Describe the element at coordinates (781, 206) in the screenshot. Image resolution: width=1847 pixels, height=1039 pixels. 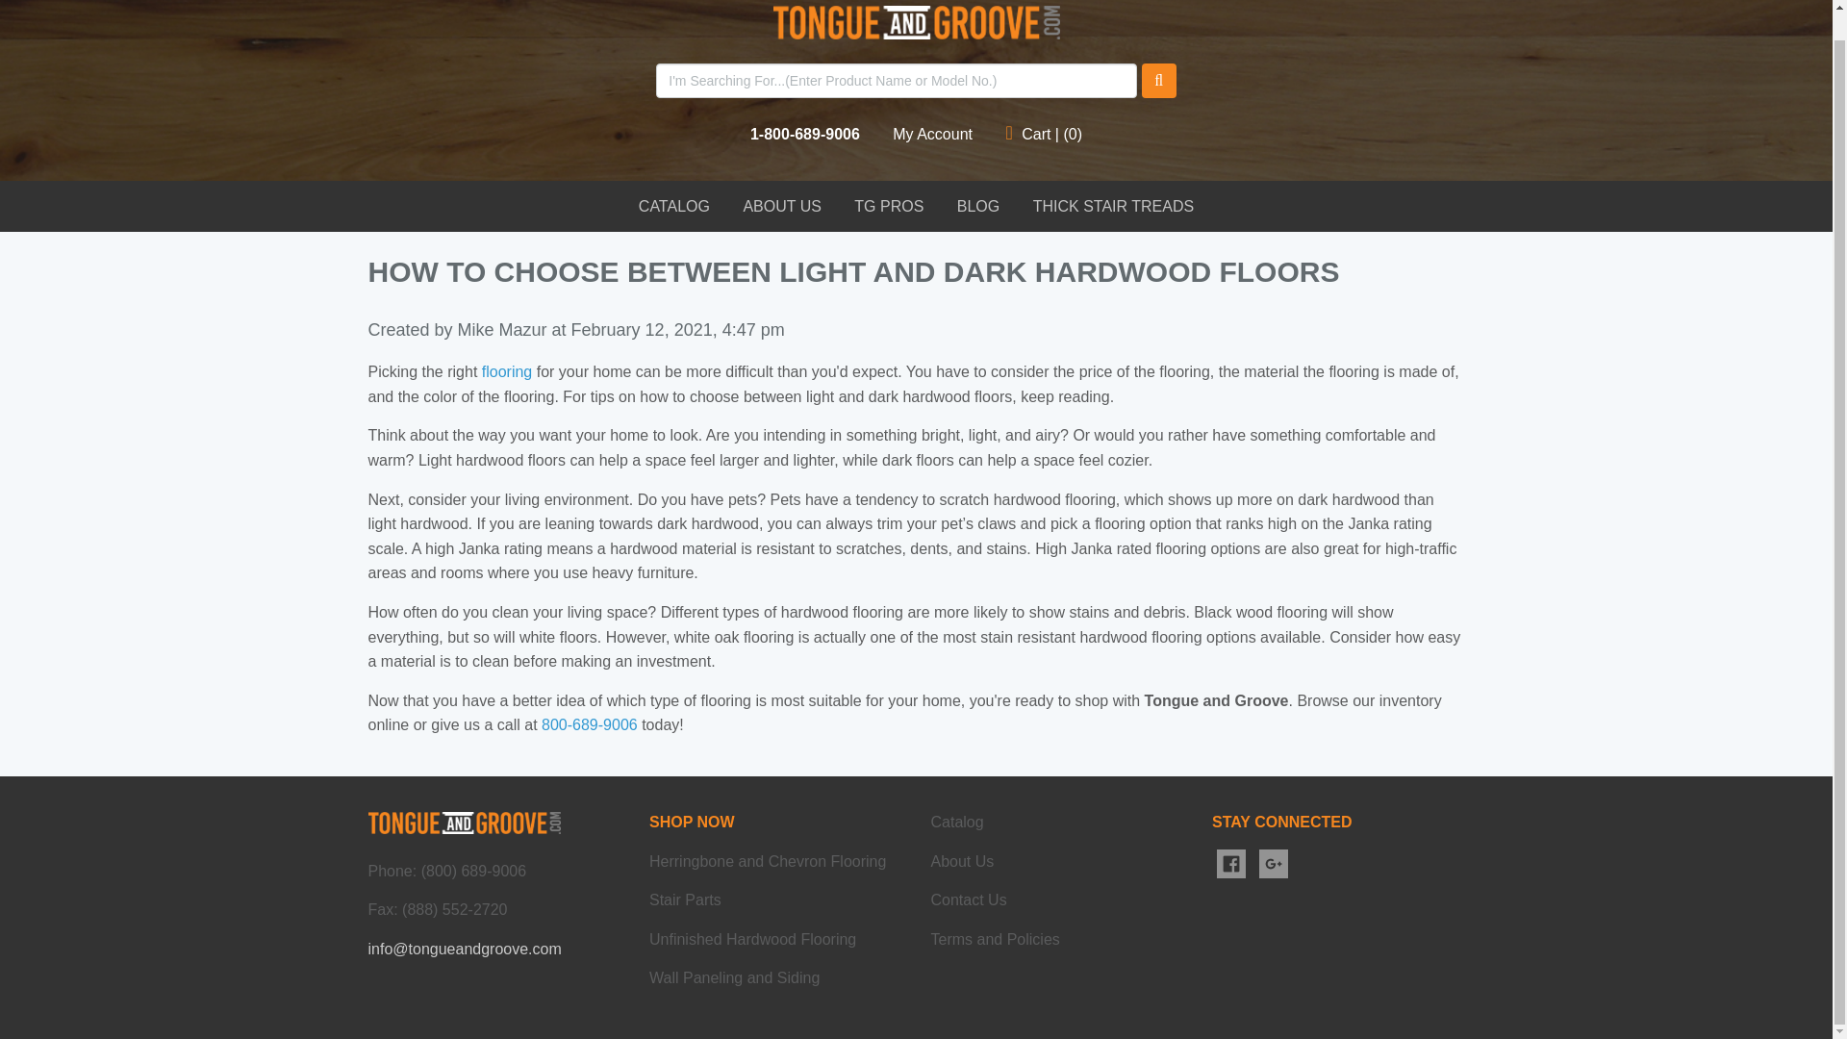
I see `ABOUT US` at that location.